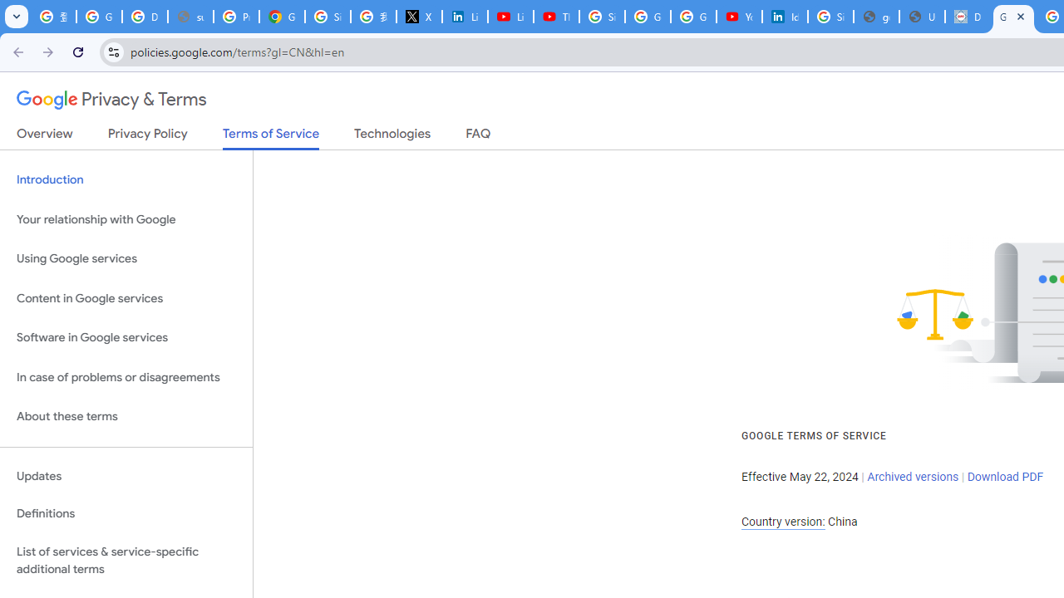  I want to click on Privacy Help Center - Policies Help, so click(236, 17).